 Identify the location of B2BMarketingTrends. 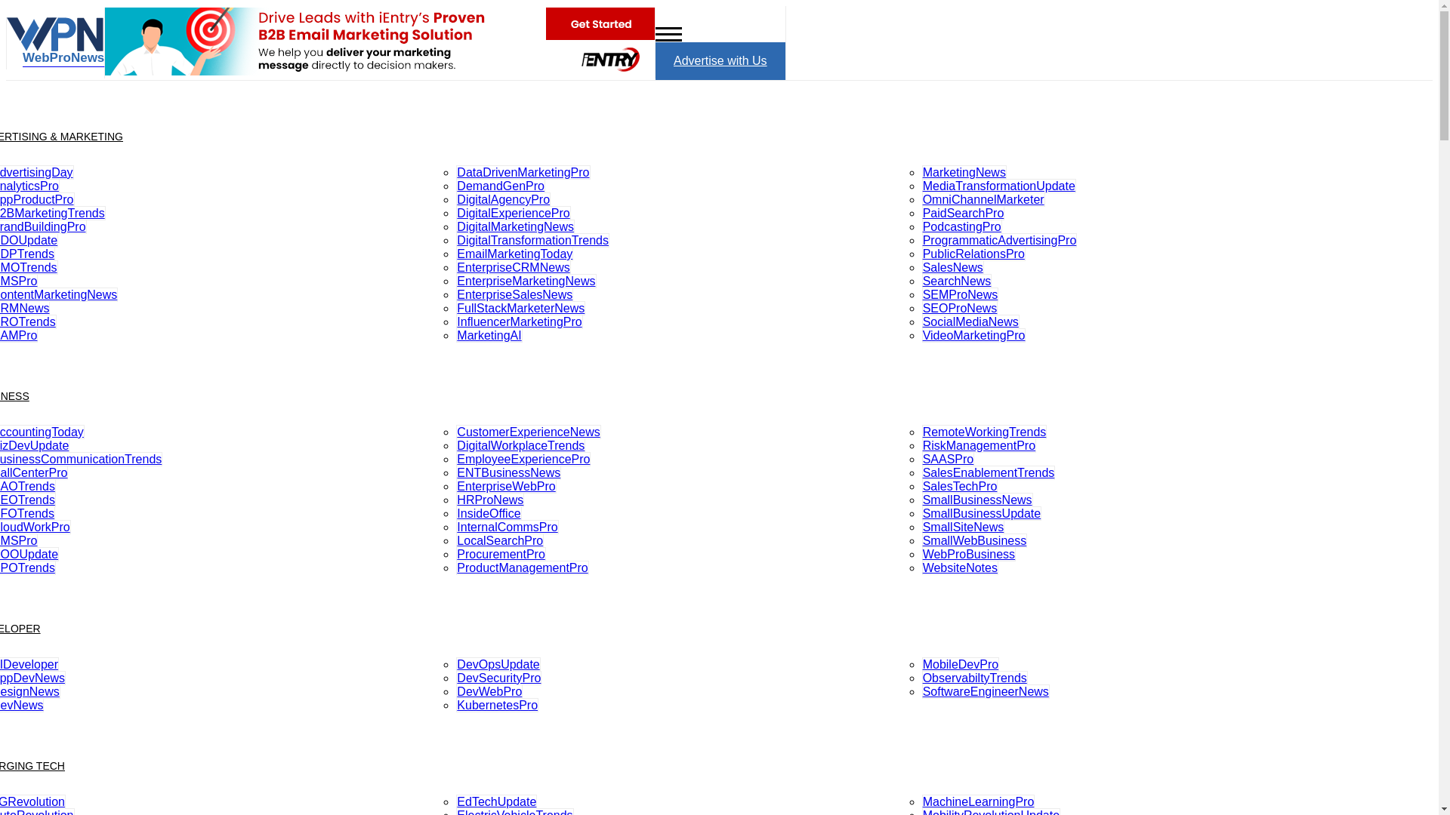
(53, 213).